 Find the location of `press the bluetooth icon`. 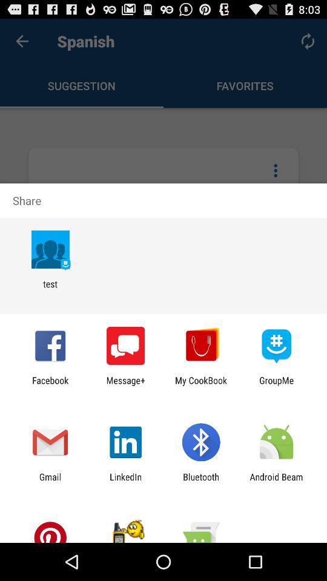

press the bluetooth icon is located at coordinates (201, 482).